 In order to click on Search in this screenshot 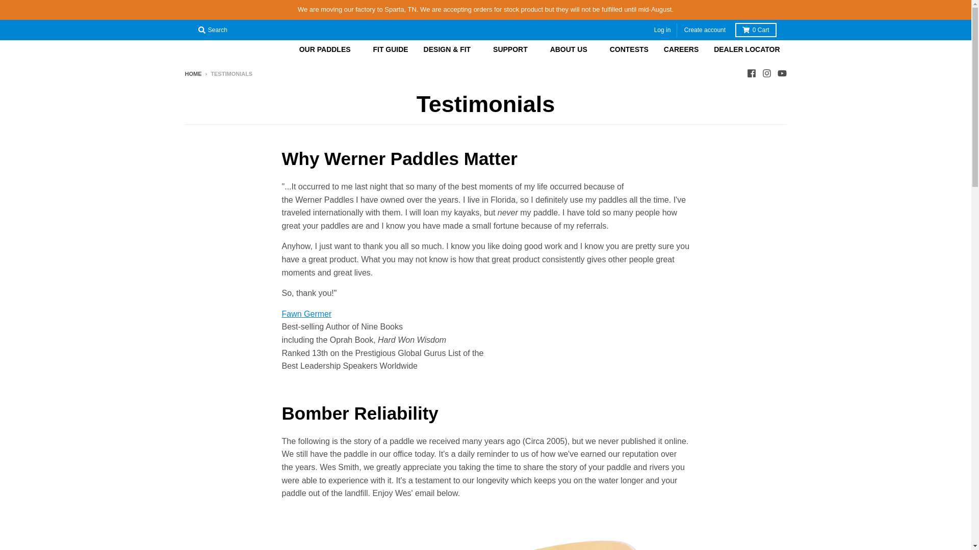, I will do `click(212, 30)`.